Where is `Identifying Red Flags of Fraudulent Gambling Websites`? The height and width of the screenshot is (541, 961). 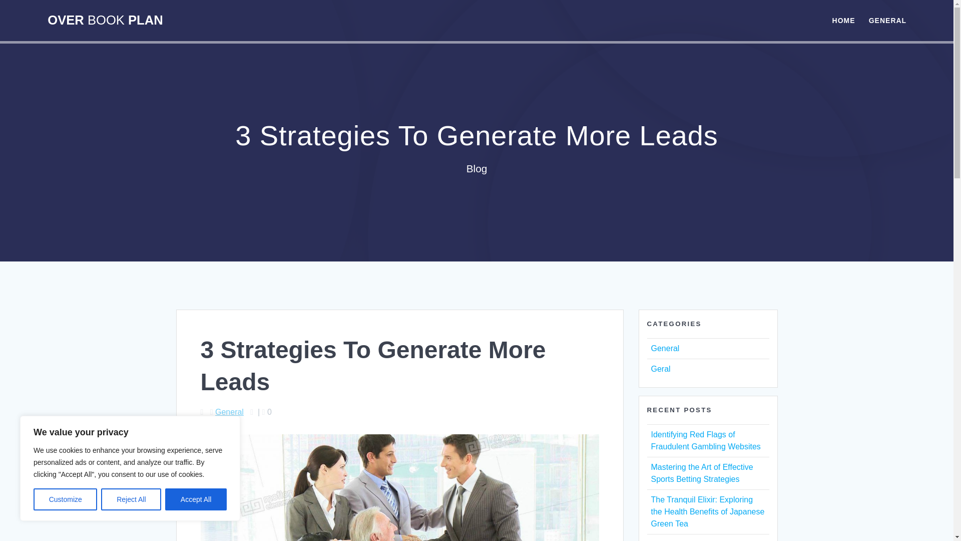
Identifying Red Flags of Fraudulent Gambling Websites is located at coordinates (705, 440).